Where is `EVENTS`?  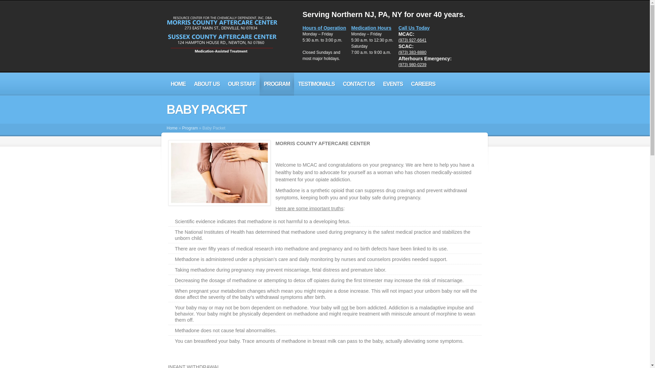 EVENTS is located at coordinates (393, 84).